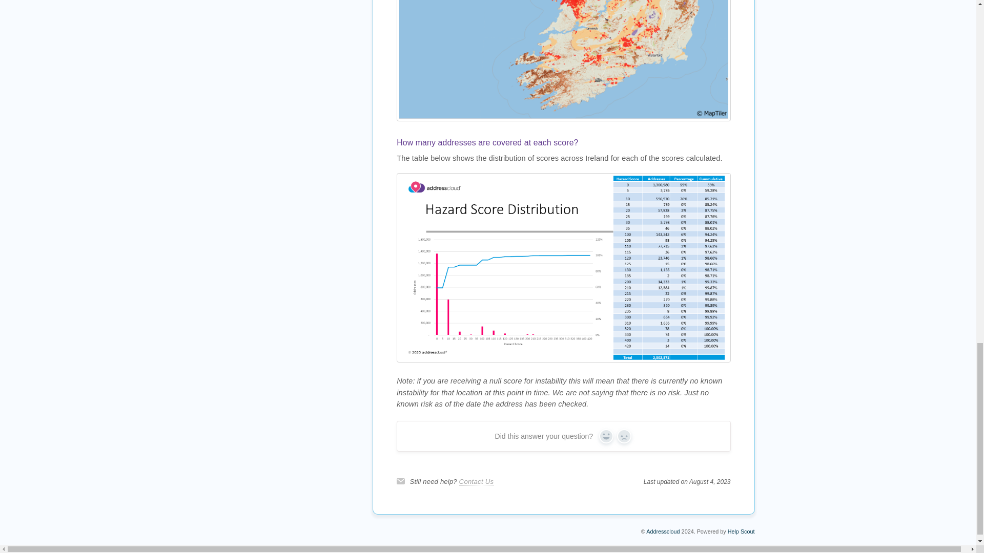 The image size is (984, 553). Describe the element at coordinates (624, 436) in the screenshot. I see `No` at that location.